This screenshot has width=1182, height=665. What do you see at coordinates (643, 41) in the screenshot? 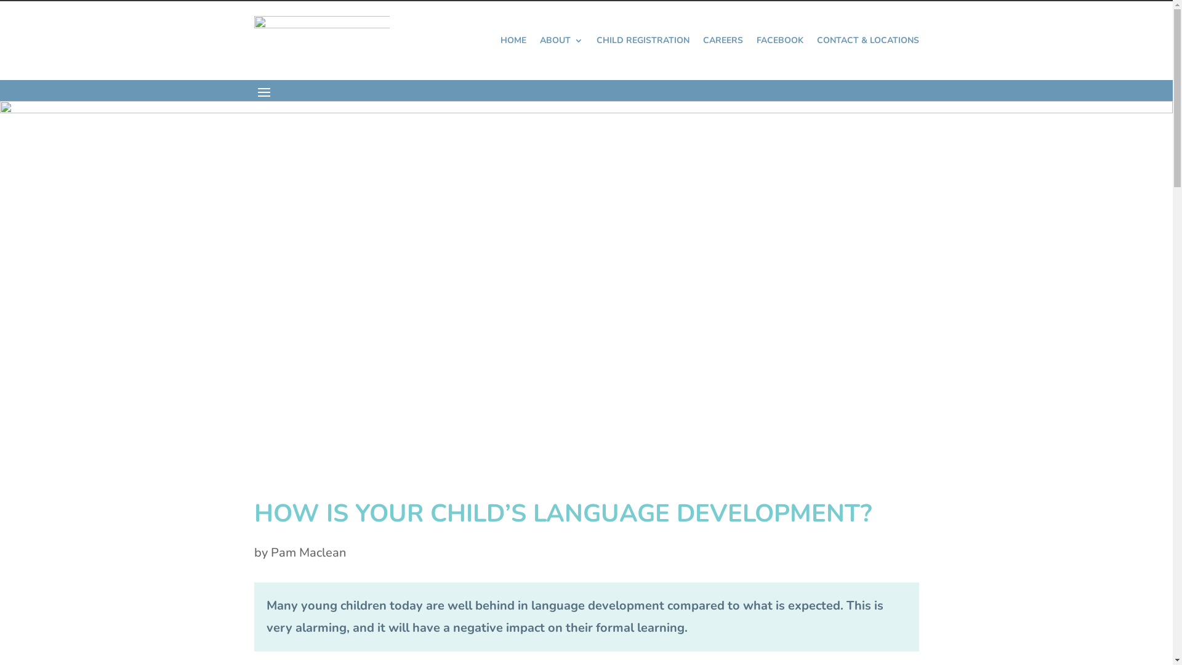
I see `CHILD REGISTRATION` at bounding box center [643, 41].